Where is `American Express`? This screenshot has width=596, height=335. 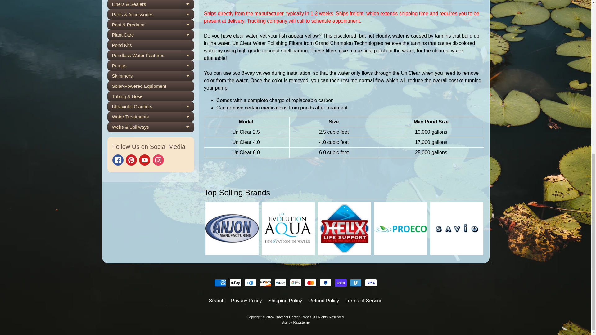 American Express is located at coordinates (220, 283).